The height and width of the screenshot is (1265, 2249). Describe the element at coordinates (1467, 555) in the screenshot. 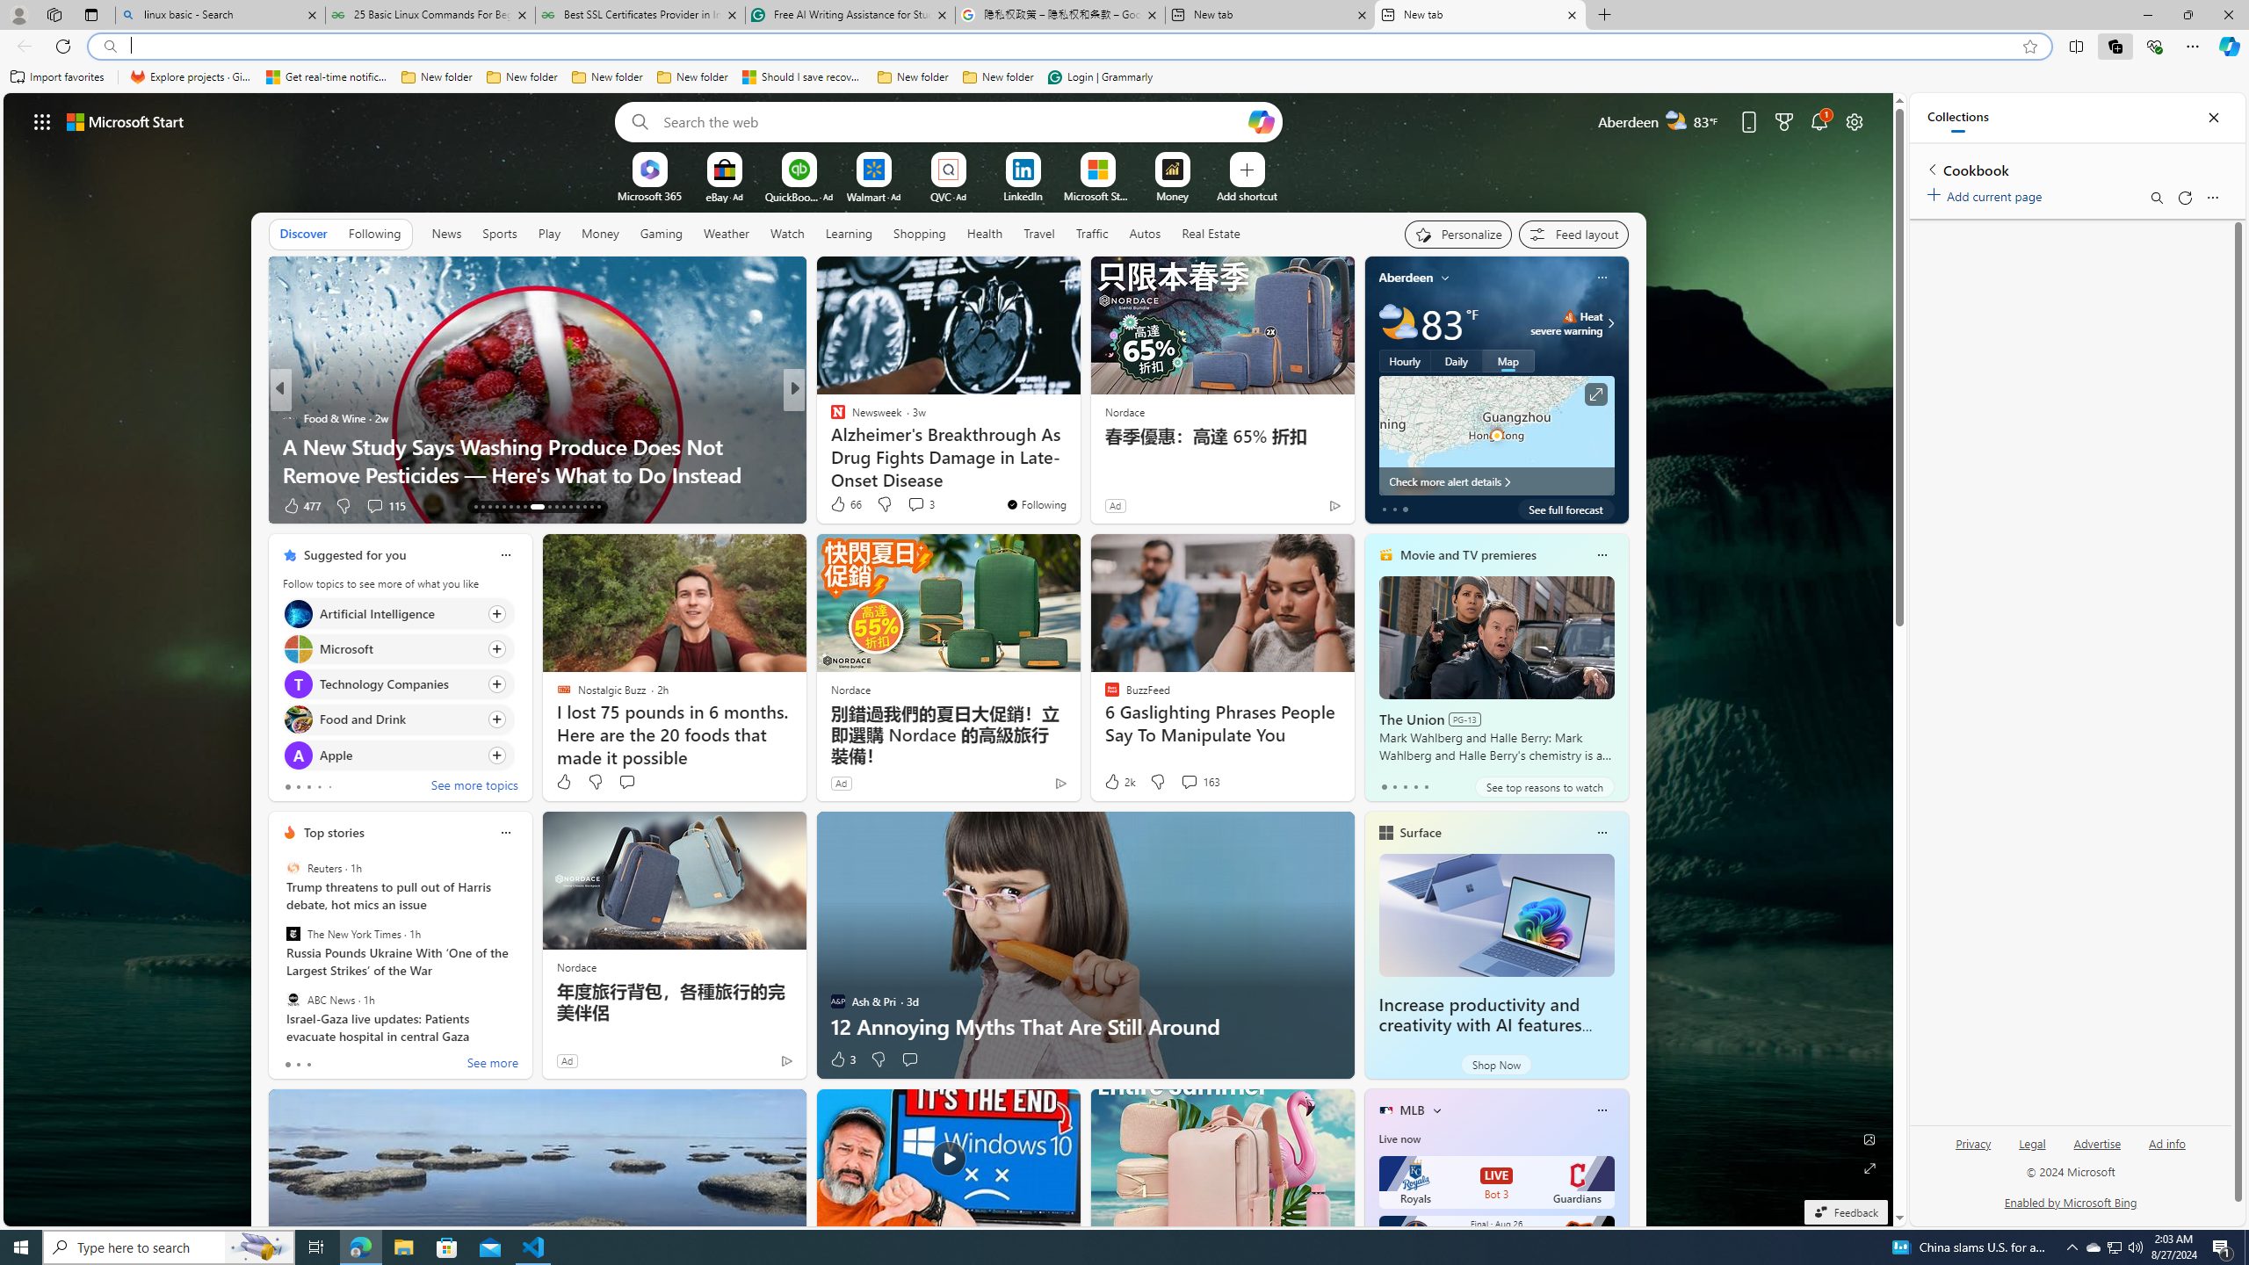

I see `Movie and TV premieres` at that location.